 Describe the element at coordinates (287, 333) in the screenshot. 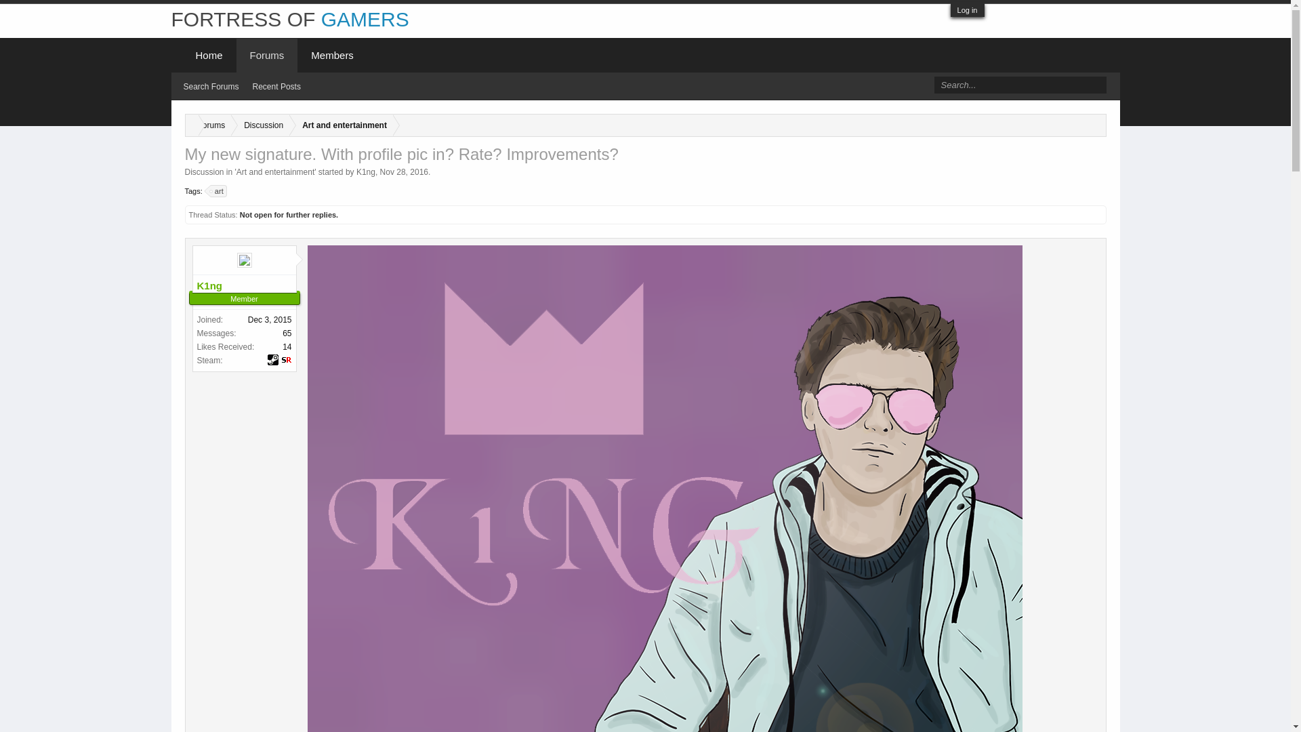

I see `65` at that location.